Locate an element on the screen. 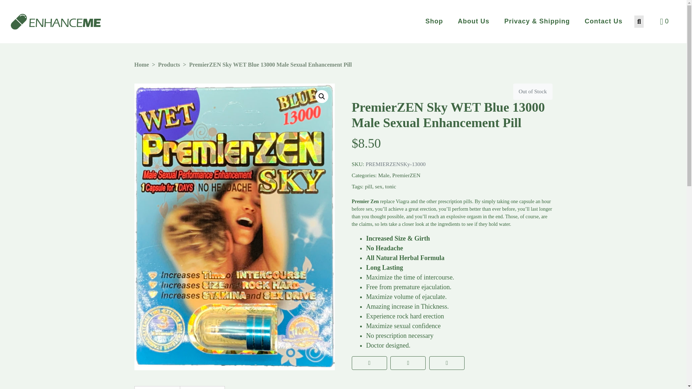  About Us is located at coordinates (473, 21).